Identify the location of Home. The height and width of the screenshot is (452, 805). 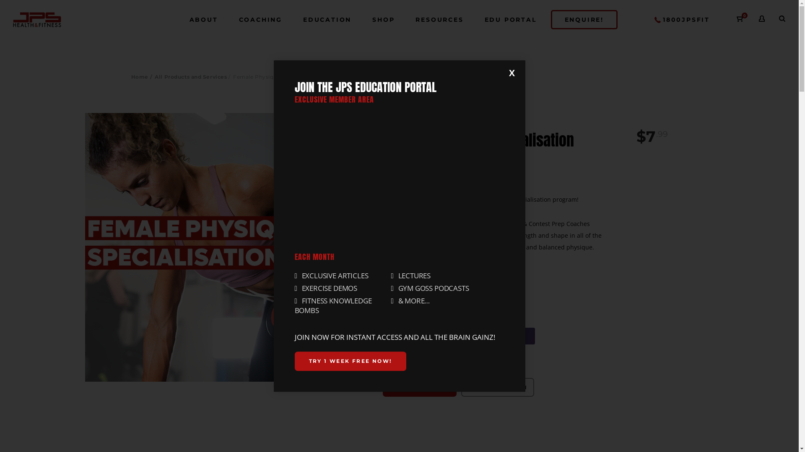
(139, 77).